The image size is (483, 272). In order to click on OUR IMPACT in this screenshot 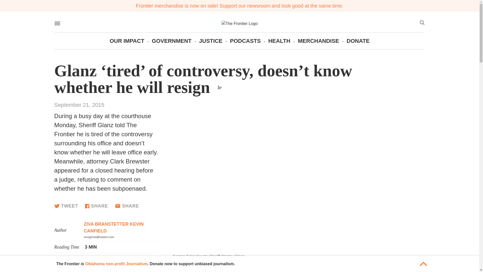, I will do `click(127, 41)`.